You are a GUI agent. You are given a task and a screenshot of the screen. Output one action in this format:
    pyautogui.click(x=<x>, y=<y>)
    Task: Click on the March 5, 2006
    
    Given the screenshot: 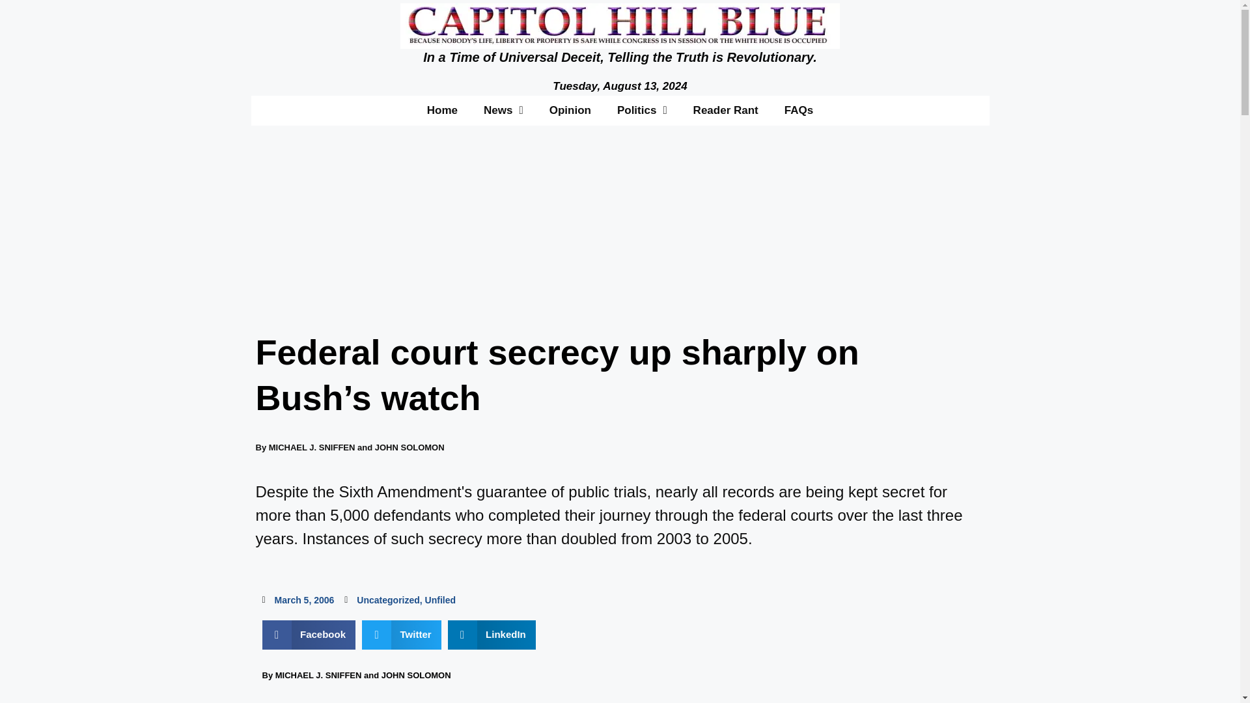 What is the action you would take?
    pyautogui.click(x=297, y=600)
    